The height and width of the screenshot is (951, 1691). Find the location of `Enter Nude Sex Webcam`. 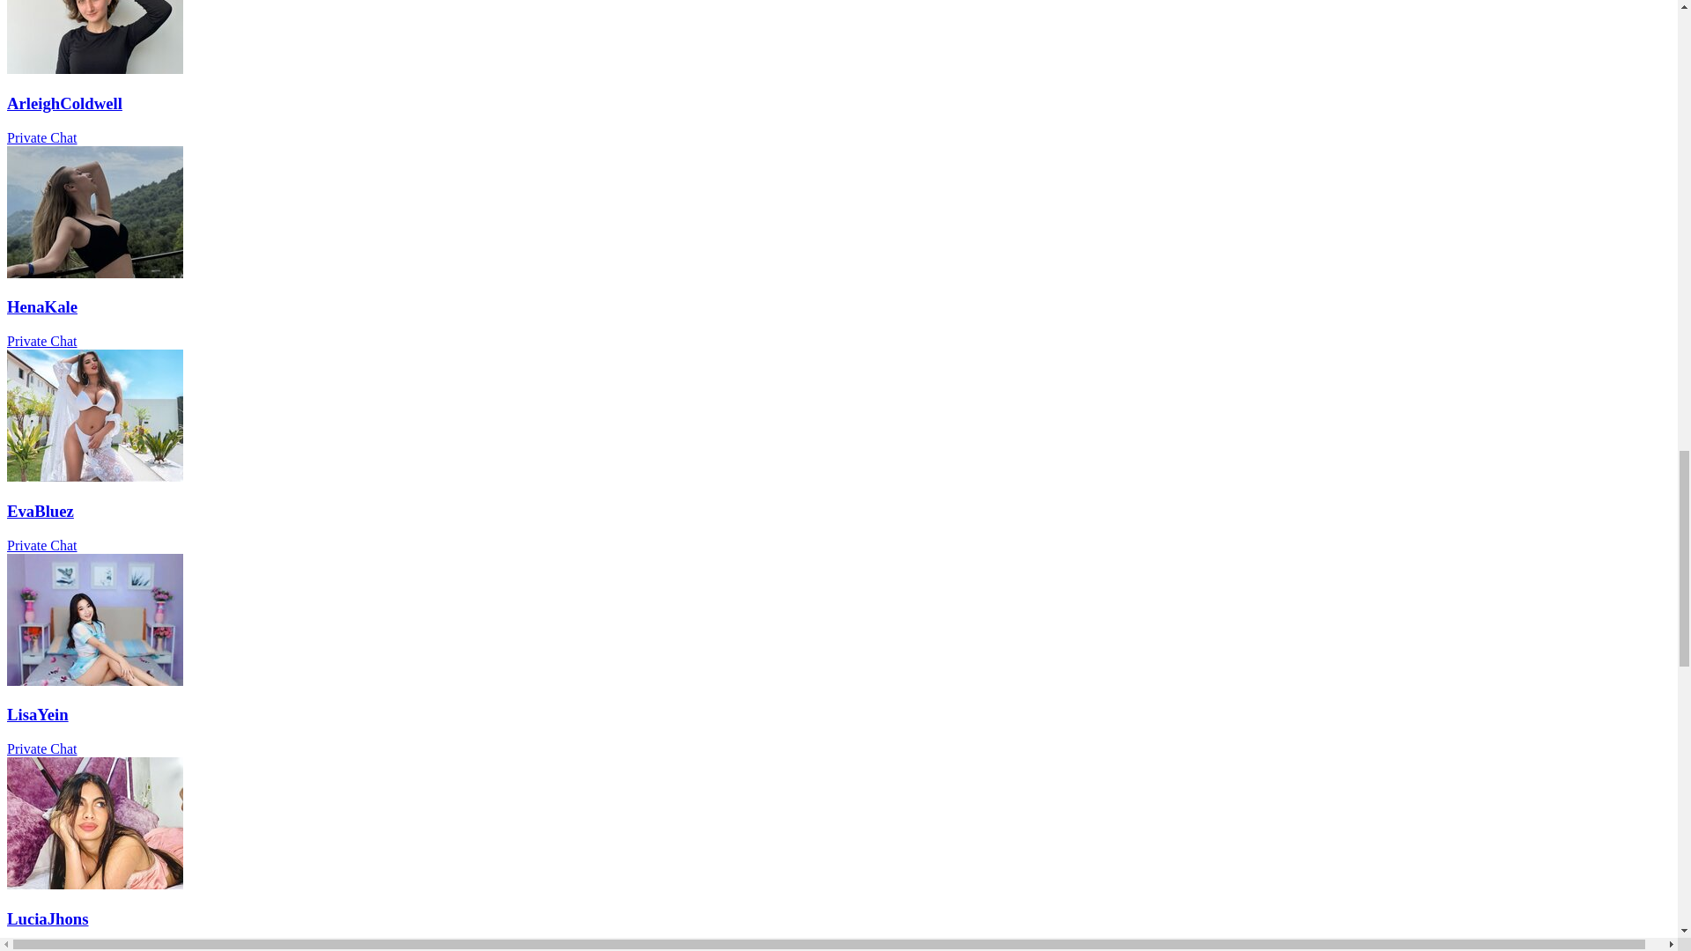

Enter Nude Sex Webcam is located at coordinates (94, 476).